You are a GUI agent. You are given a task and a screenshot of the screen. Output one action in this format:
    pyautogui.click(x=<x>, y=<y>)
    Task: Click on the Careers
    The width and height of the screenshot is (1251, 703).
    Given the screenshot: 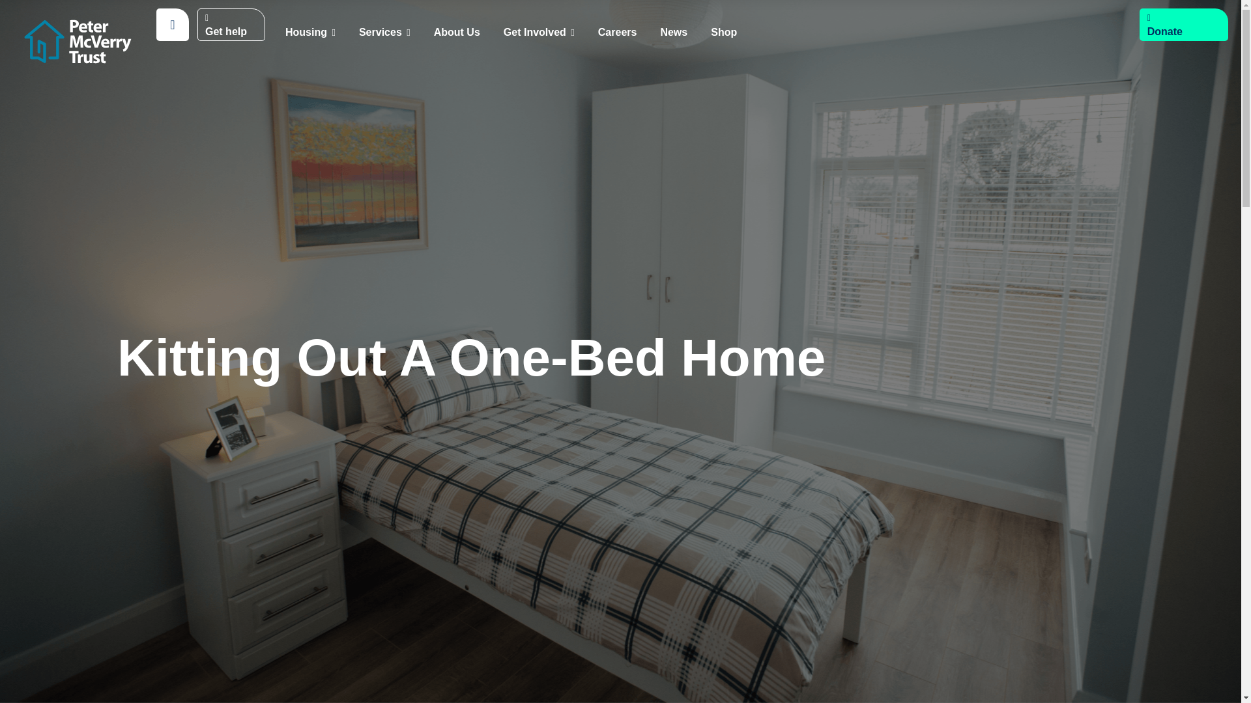 What is the action you would take?
    pyautogui.click(x=617, y=33)
    